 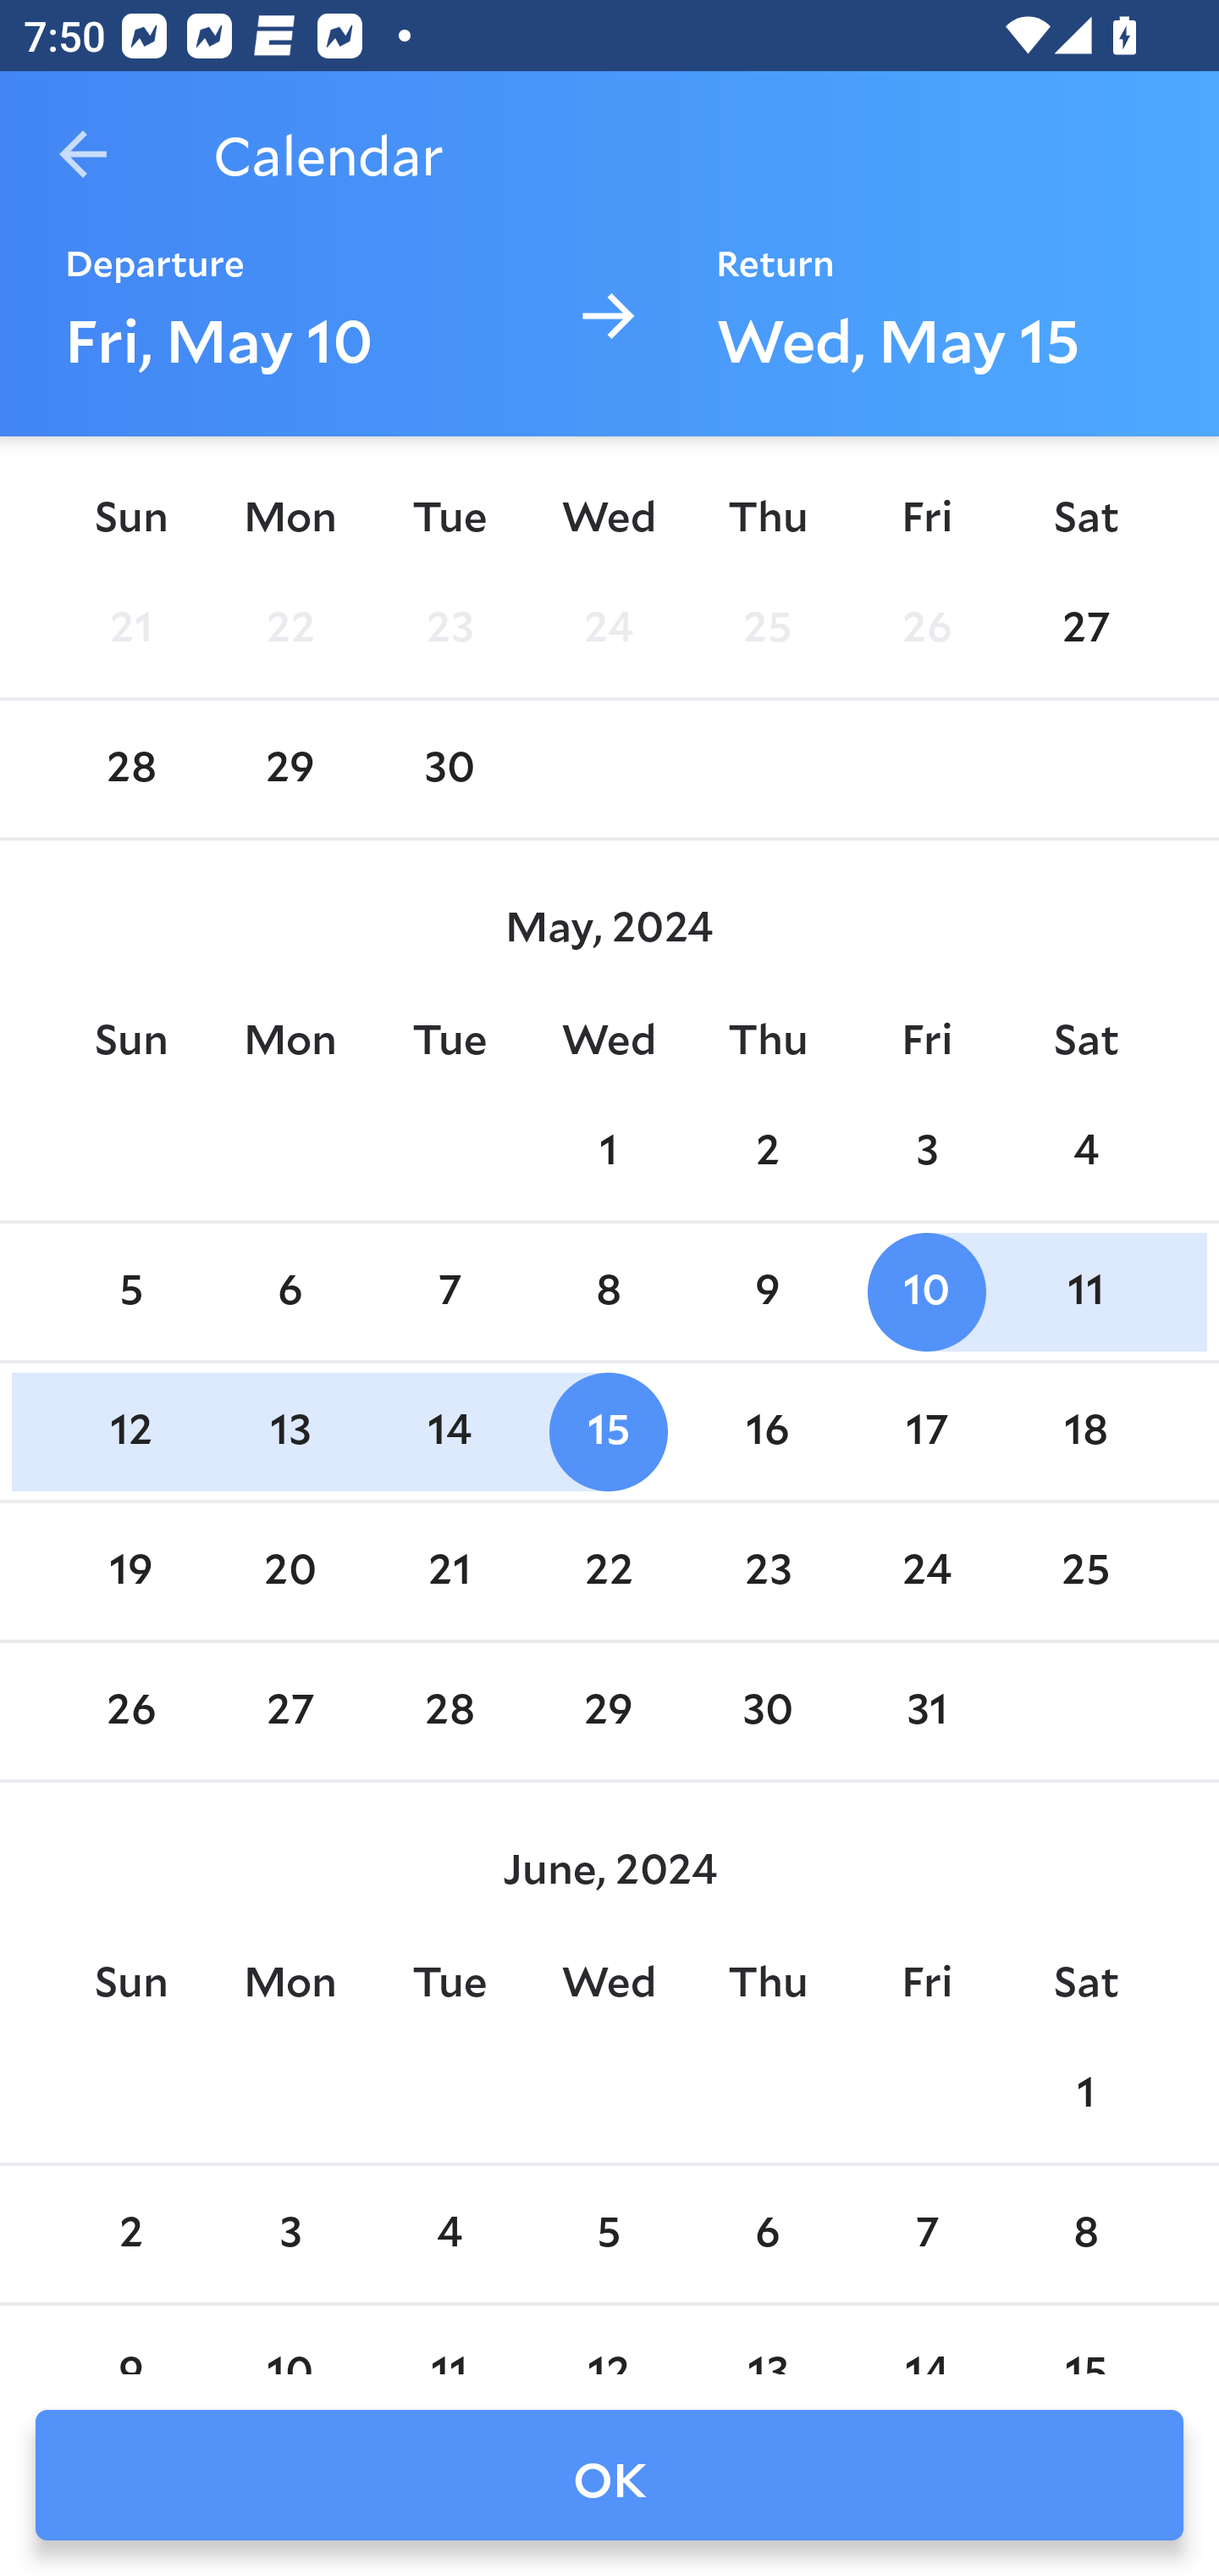 What do you see at coordinates (926, 1571) in the screenshot?
I see `24` at bounding box center [926, 1571].